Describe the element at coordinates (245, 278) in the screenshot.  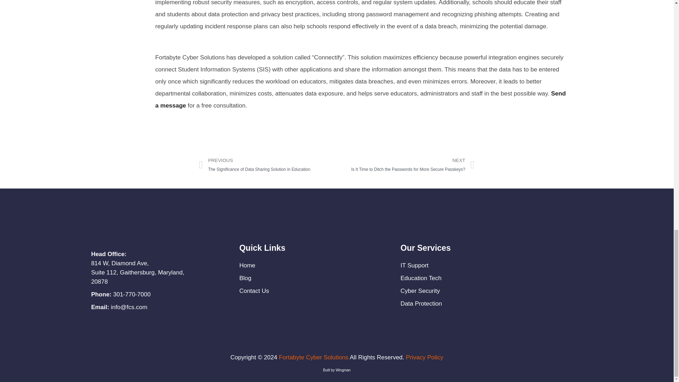
I see `Blog` at that location.